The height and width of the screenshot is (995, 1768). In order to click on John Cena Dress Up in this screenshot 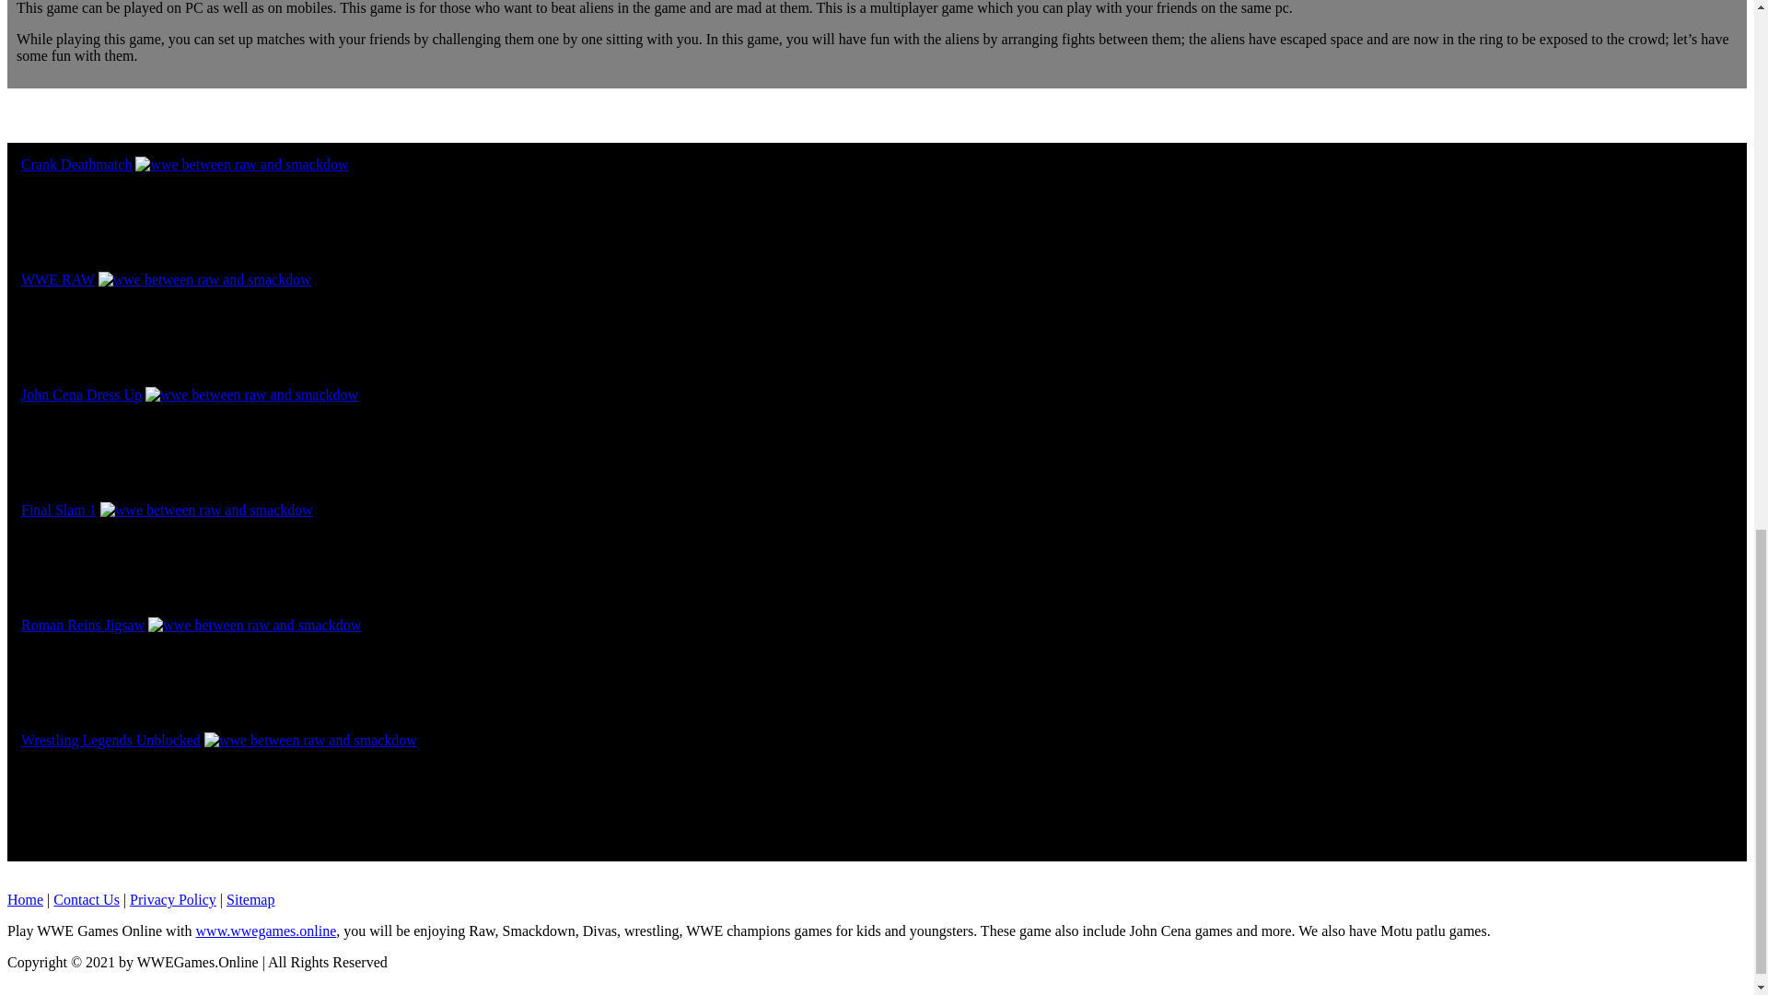, I will do `click(81, 394)`.